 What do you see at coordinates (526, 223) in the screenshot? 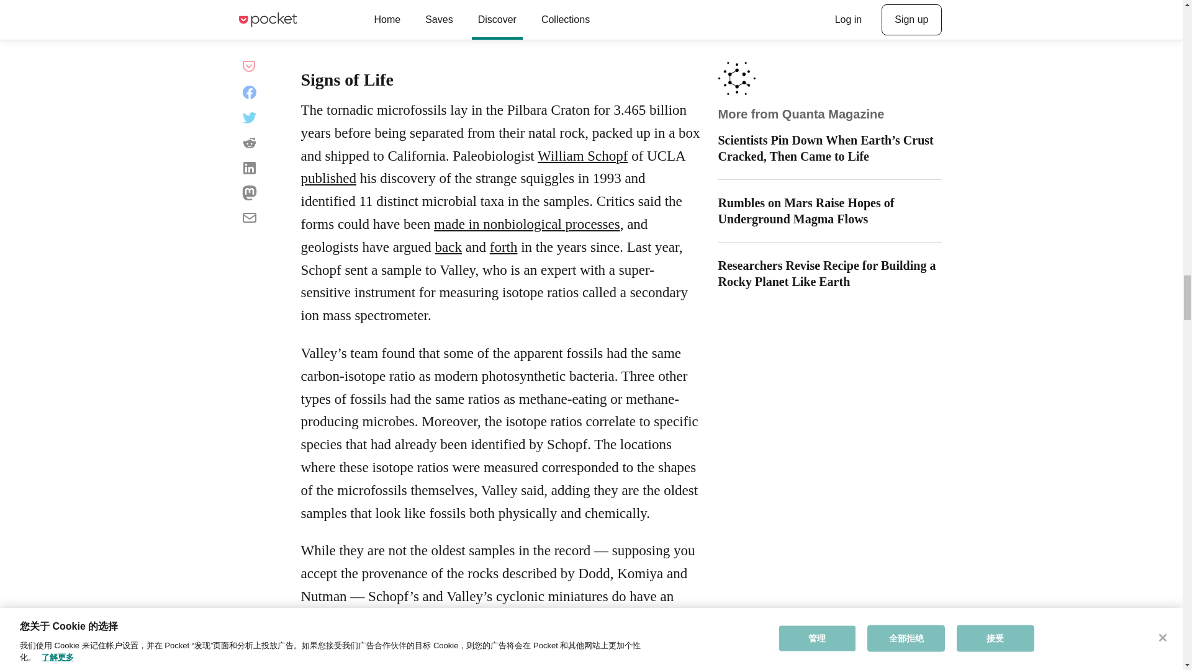
I see `made in nonbiological processes` at bounding box center [526, 223].